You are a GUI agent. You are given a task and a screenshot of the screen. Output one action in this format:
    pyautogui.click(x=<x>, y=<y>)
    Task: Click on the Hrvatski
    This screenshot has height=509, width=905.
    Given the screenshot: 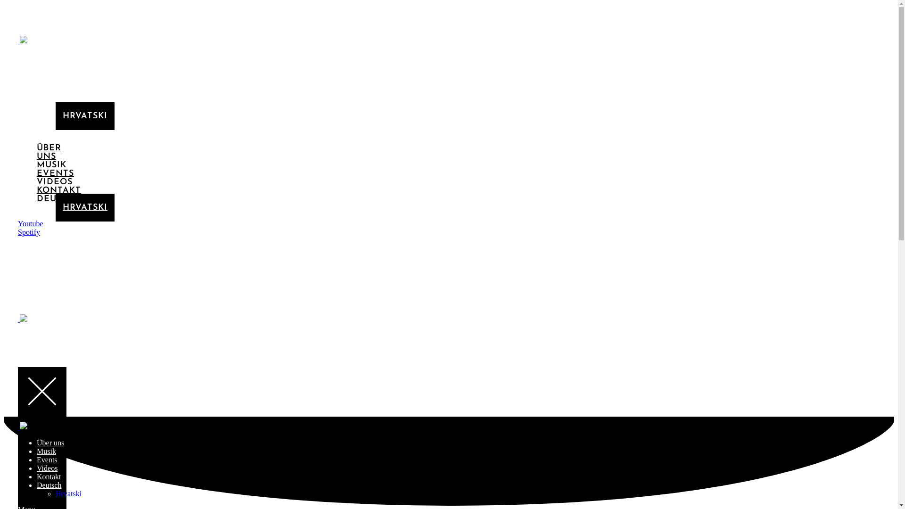 What is the action you would take?
    pyautogui.click(x=69, y=494)
    